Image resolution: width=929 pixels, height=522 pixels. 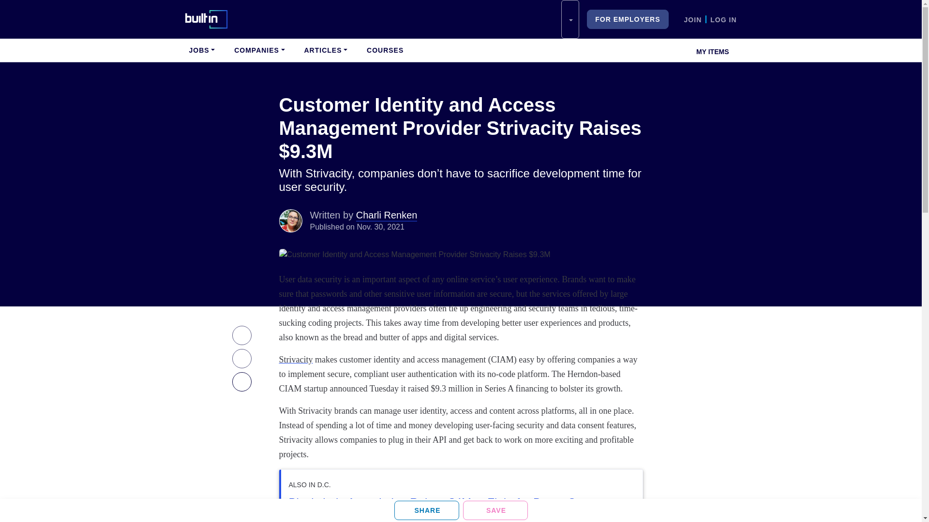 What do you see at coordinates (693, 19) in the screenshot?
I see `JOIN` at bounding box center [693, 19].